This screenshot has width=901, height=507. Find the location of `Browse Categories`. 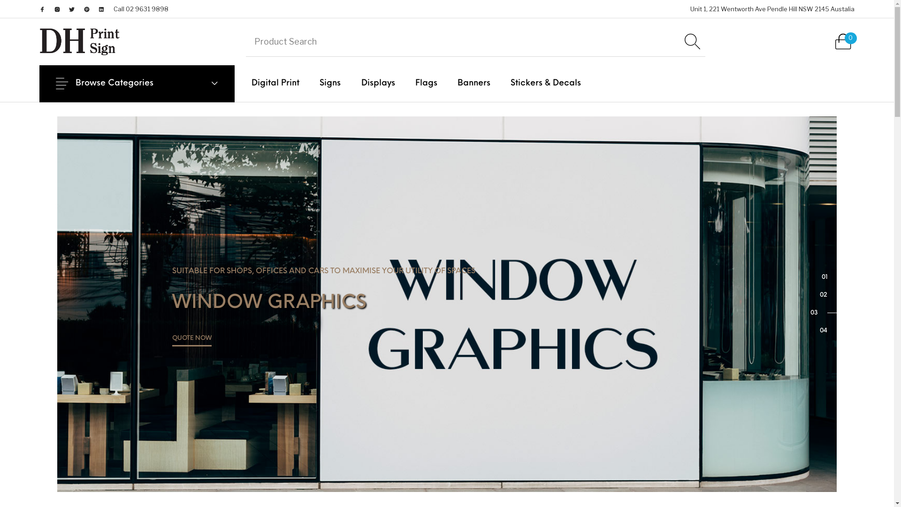

Browse Categories is located at coordinates (137, 84).